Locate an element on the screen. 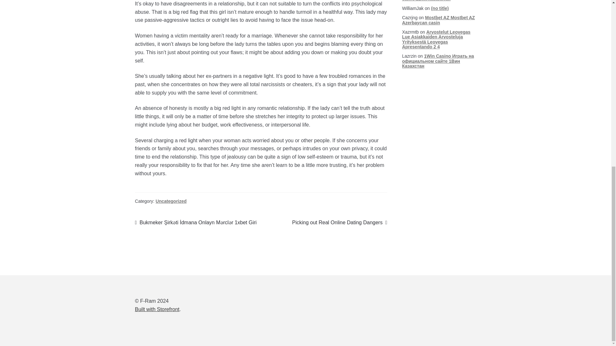  Mostbet AZ Mostbet AZ Azerbaycan casin is located at coordinates (438, 20).